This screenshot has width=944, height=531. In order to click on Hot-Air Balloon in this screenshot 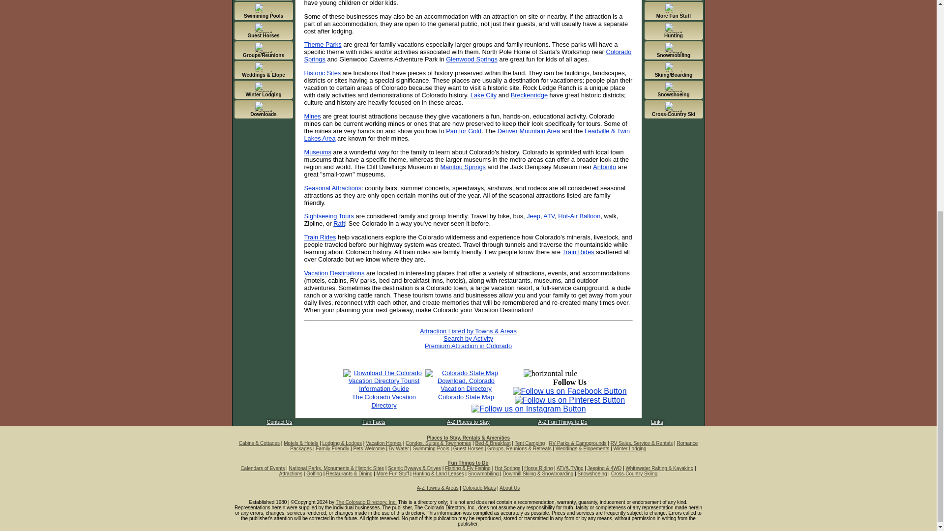, I will do `click(579, 216)`.